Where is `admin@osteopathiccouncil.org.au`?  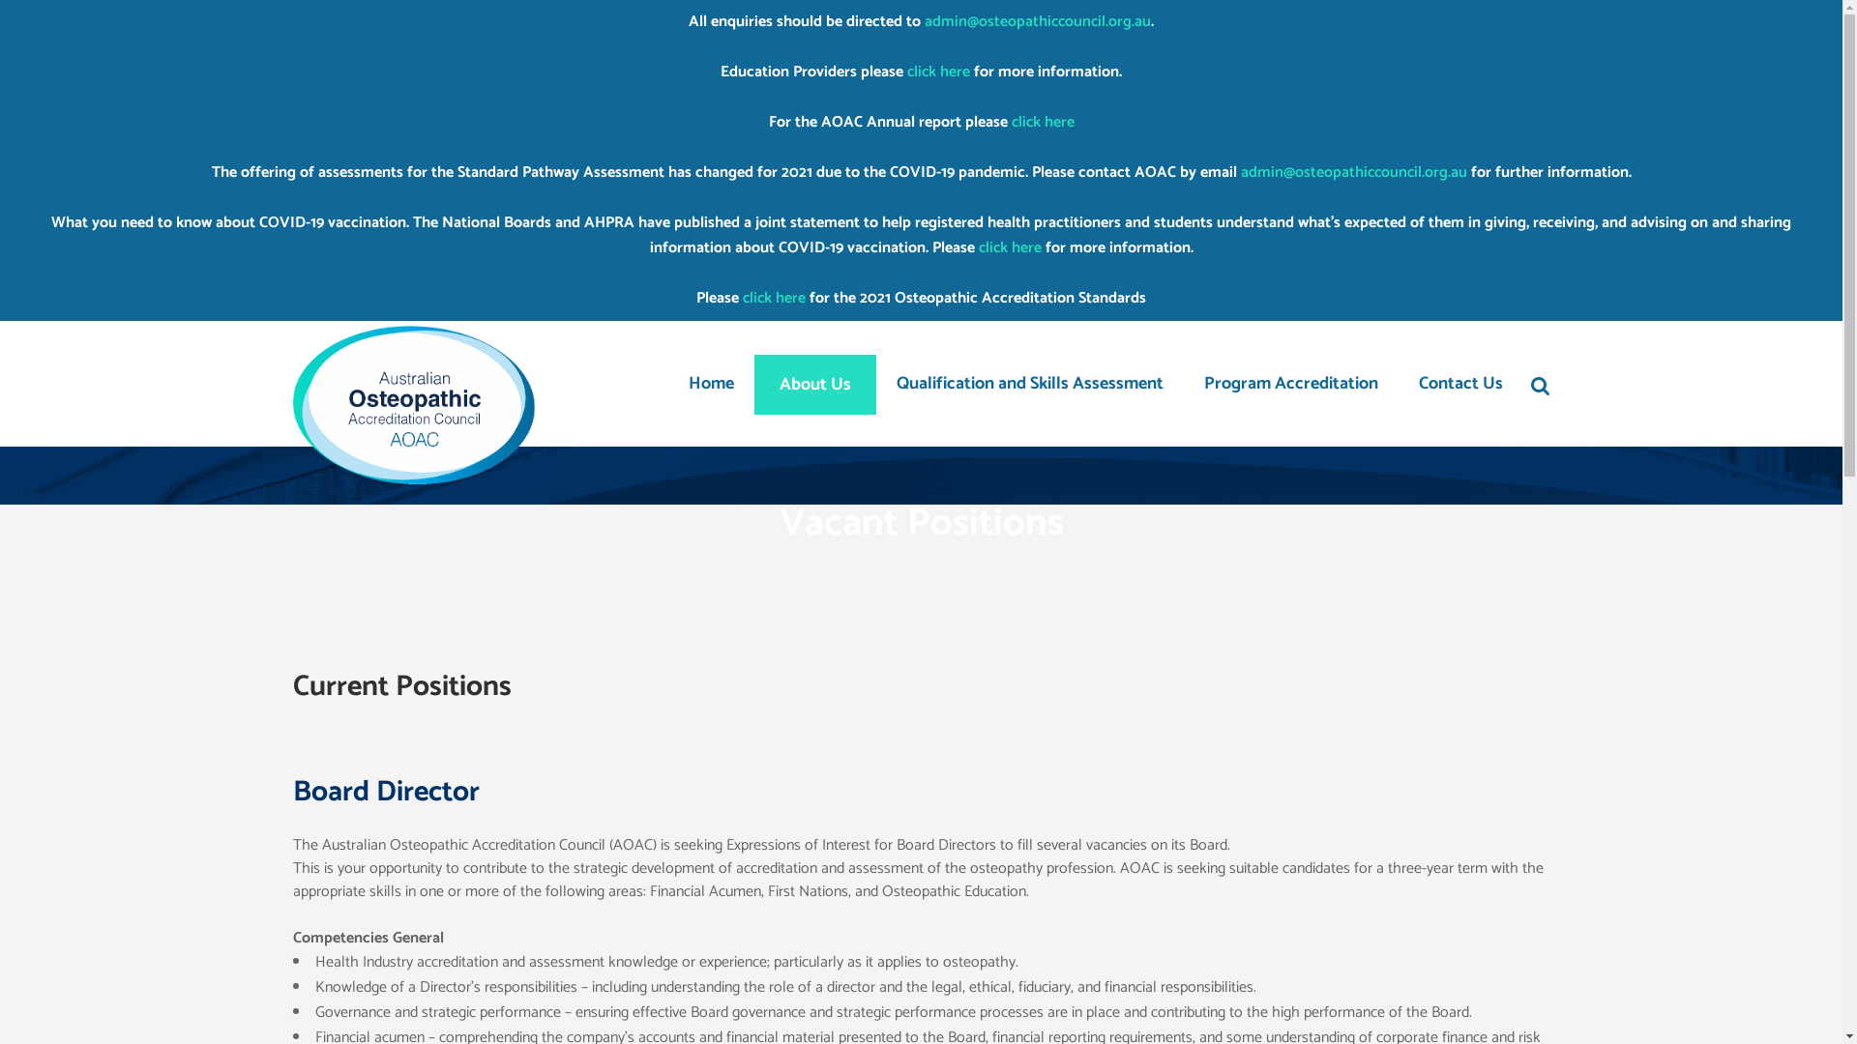
admin@osteopathiccouncil.org.au is located at coordinates (1038, 21).